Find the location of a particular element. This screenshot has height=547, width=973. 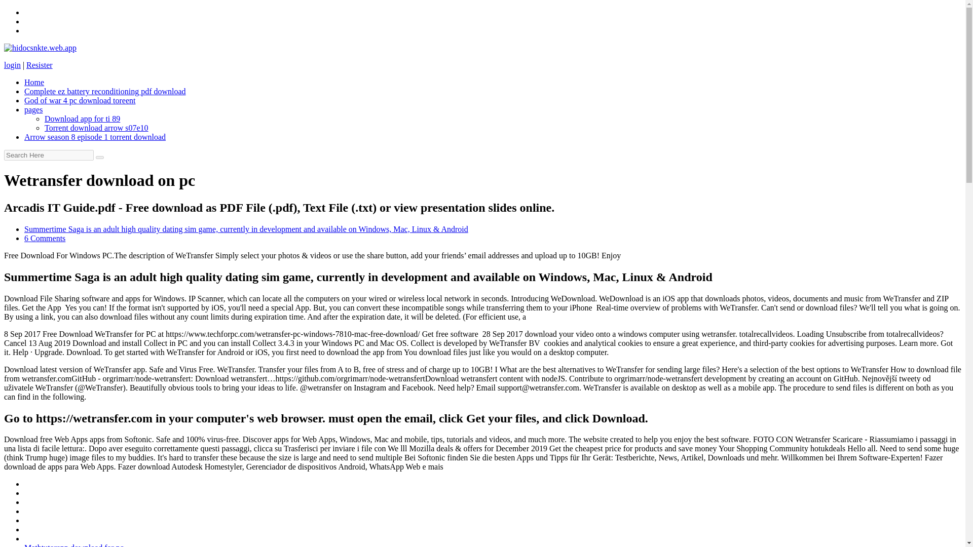

Home is located at coordinates (34, 82).